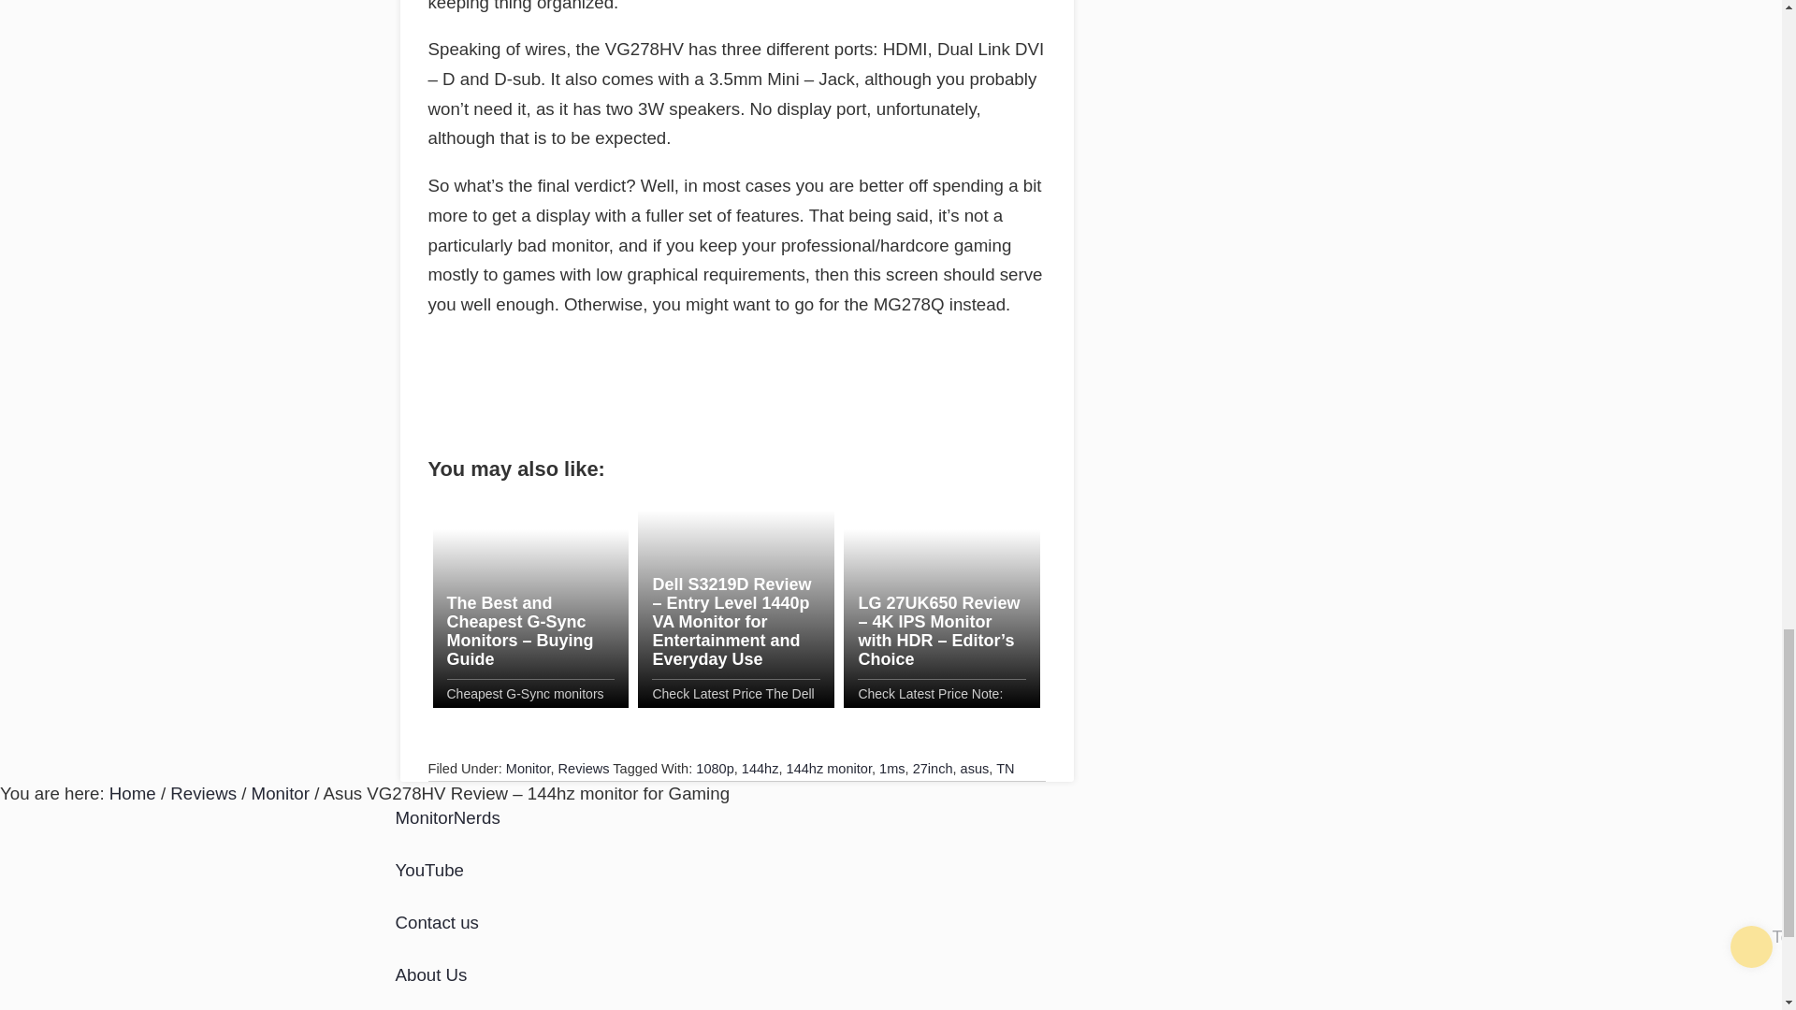  Describe the element at coordinates (436, 922) in the screenshot. I see `Contact us` at that location.